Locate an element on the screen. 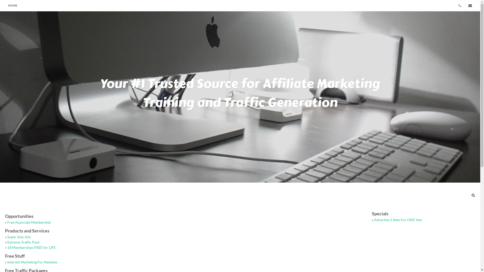 The image size is (484, 272). Internet Marketing For Newbies is located at coordinates (32, 262).